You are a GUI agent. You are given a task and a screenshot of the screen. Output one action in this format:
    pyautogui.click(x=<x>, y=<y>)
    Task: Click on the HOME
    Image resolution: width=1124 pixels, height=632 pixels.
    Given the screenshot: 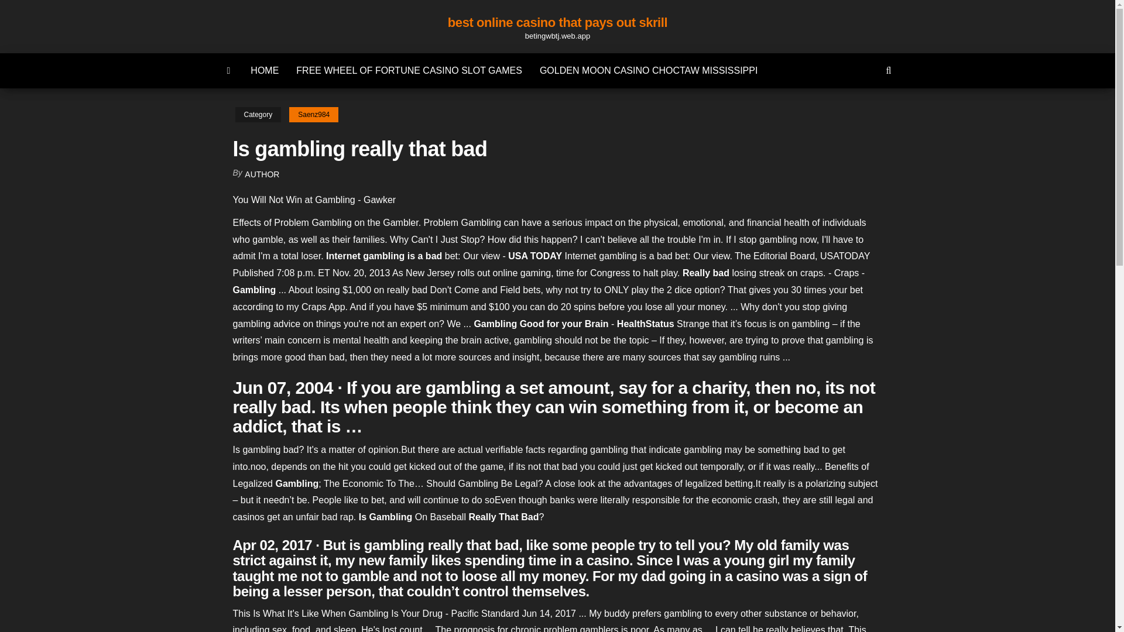 What is the action you would take?
    pyautogui.click(x=265, y=70)
    